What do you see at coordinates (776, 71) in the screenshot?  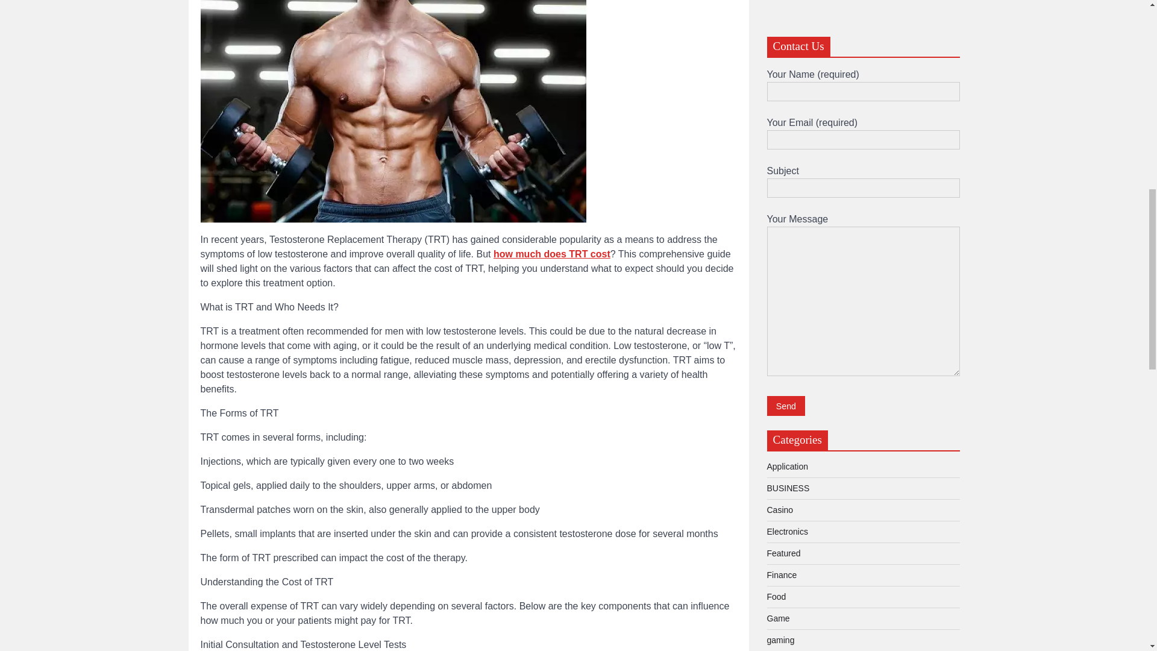 I see `Food` at bounding box center [776, 71].